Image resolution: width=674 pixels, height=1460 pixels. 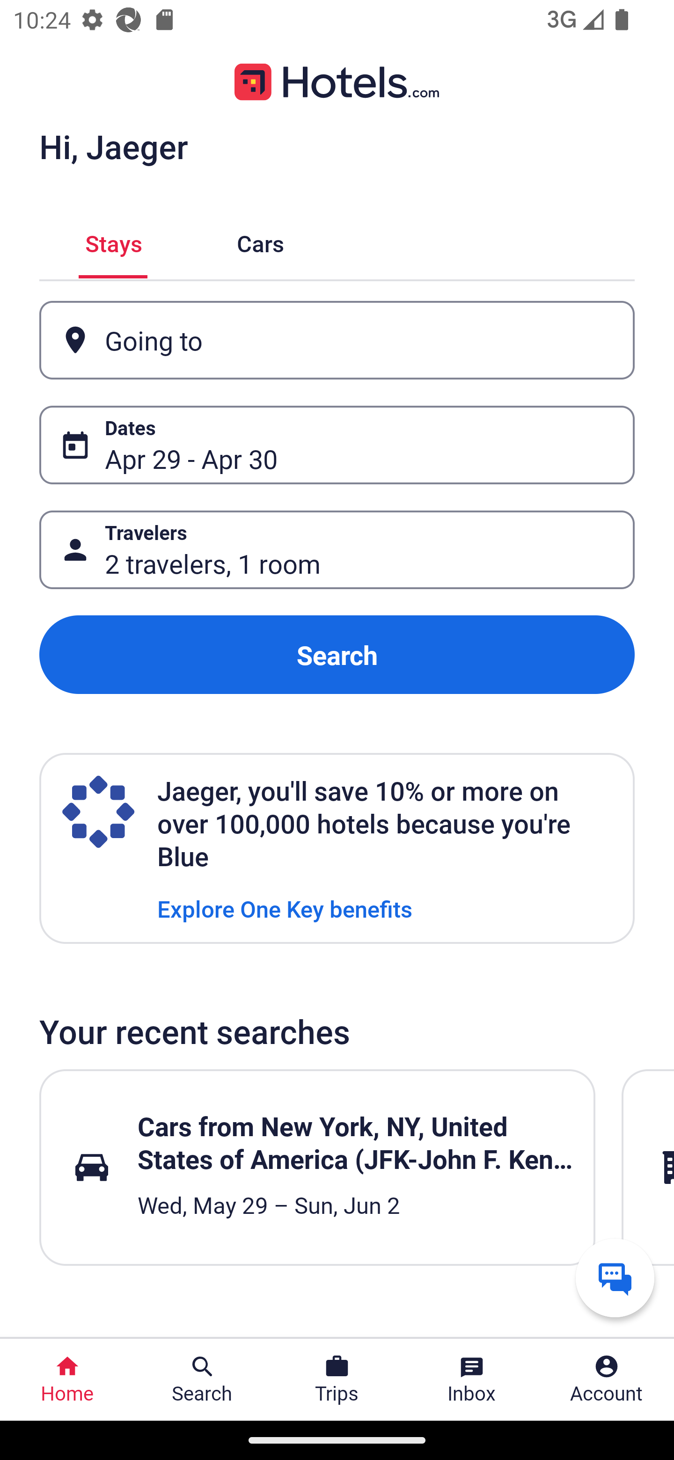 I want to click on Inbox Inbox Button, so click(x=472, y=1380).